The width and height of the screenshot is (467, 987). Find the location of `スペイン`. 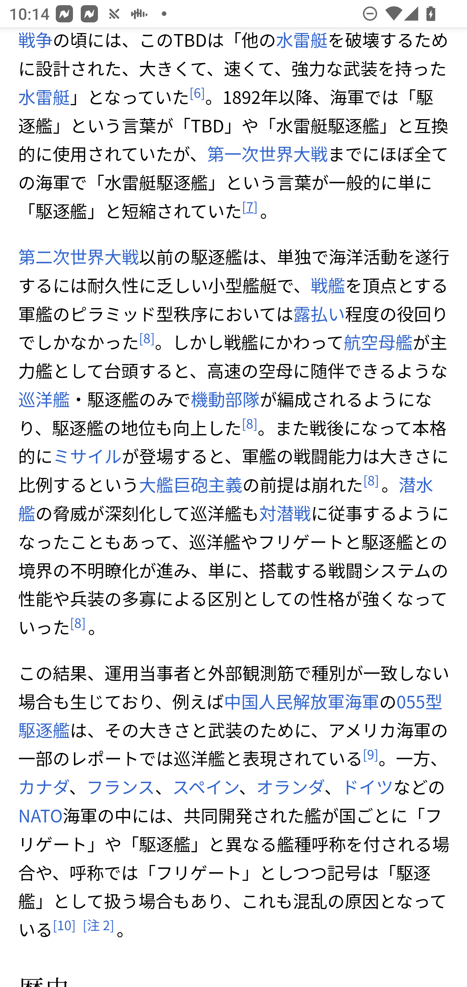

スペイン is located at coordinates (205, 787).